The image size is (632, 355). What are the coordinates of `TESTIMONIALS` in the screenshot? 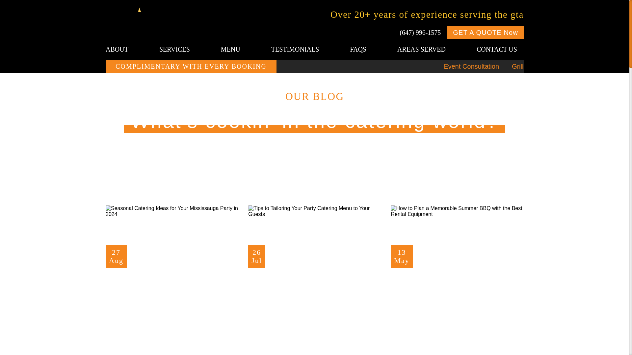 It's located at (295, 49).